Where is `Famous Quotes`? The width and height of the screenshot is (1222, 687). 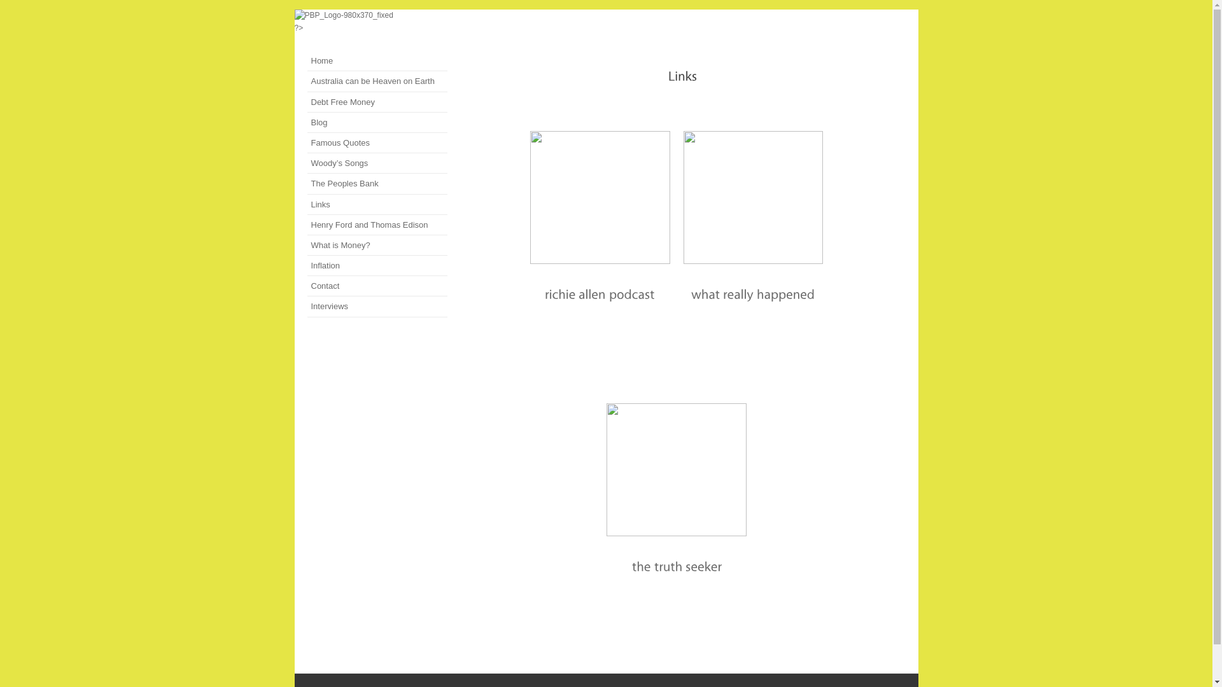 Famous Quotes is located at coordinates (393, 142).